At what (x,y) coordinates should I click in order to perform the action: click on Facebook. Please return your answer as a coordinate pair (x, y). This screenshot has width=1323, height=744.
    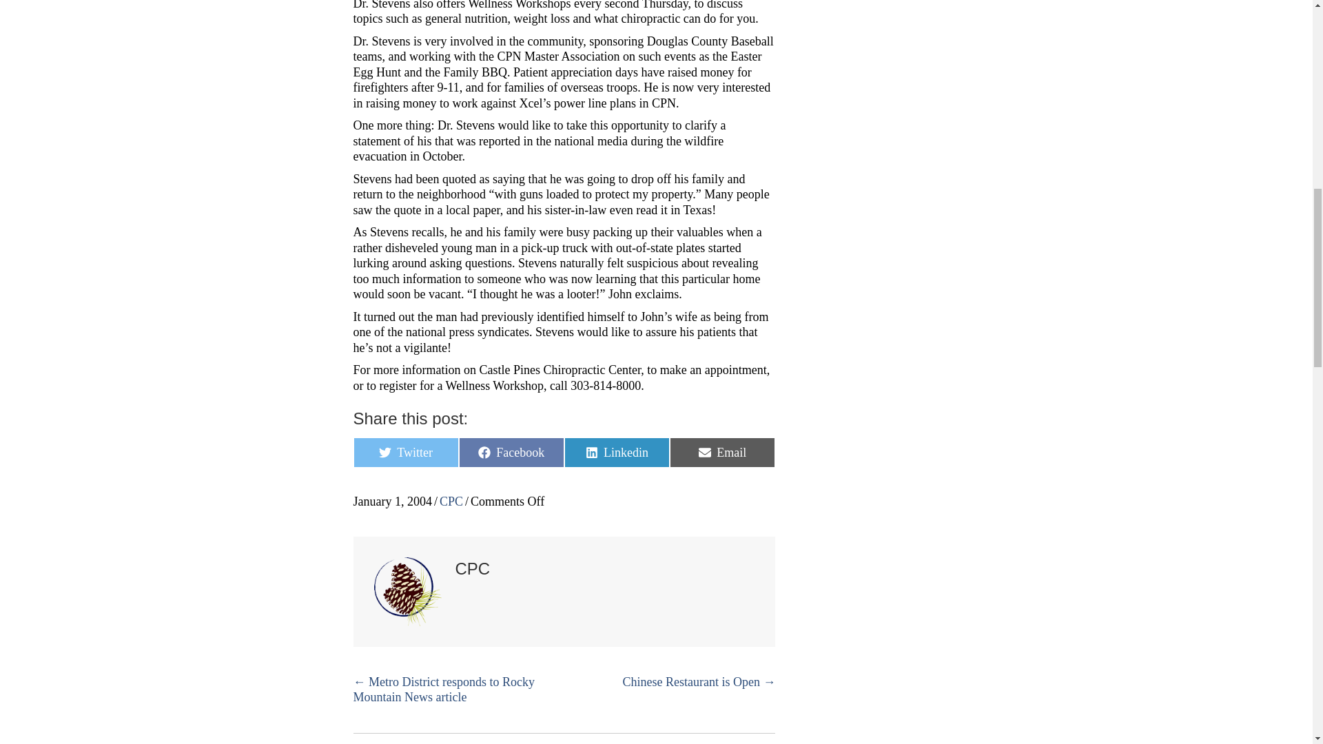
    Looking at the image, I should click on (511, 453).